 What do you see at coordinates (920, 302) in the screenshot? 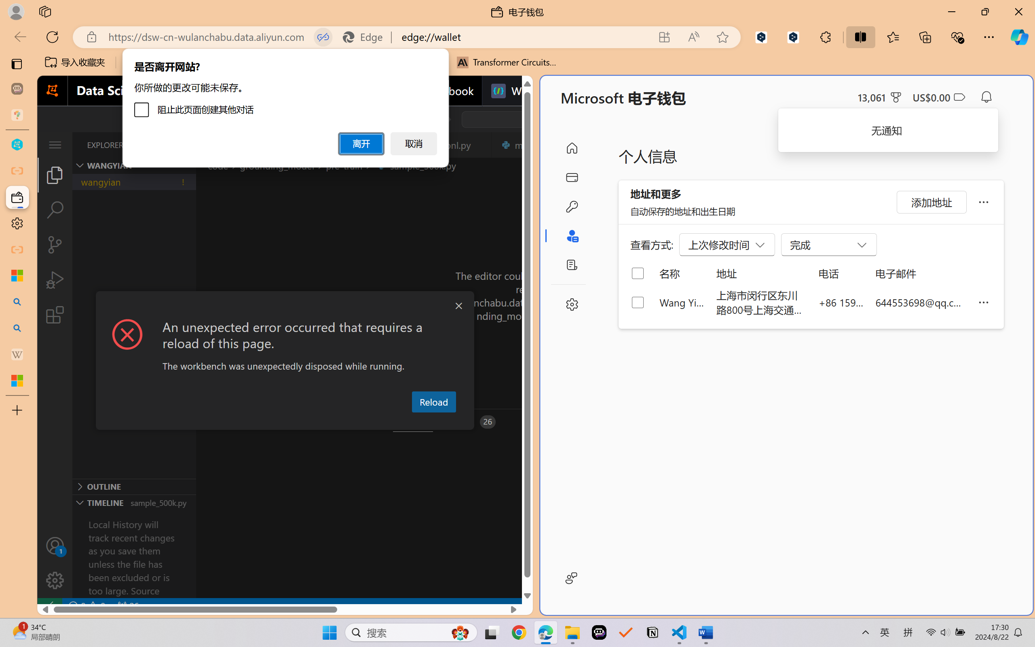
I see `644553698@qq.com` at bounding box center [920, 302].